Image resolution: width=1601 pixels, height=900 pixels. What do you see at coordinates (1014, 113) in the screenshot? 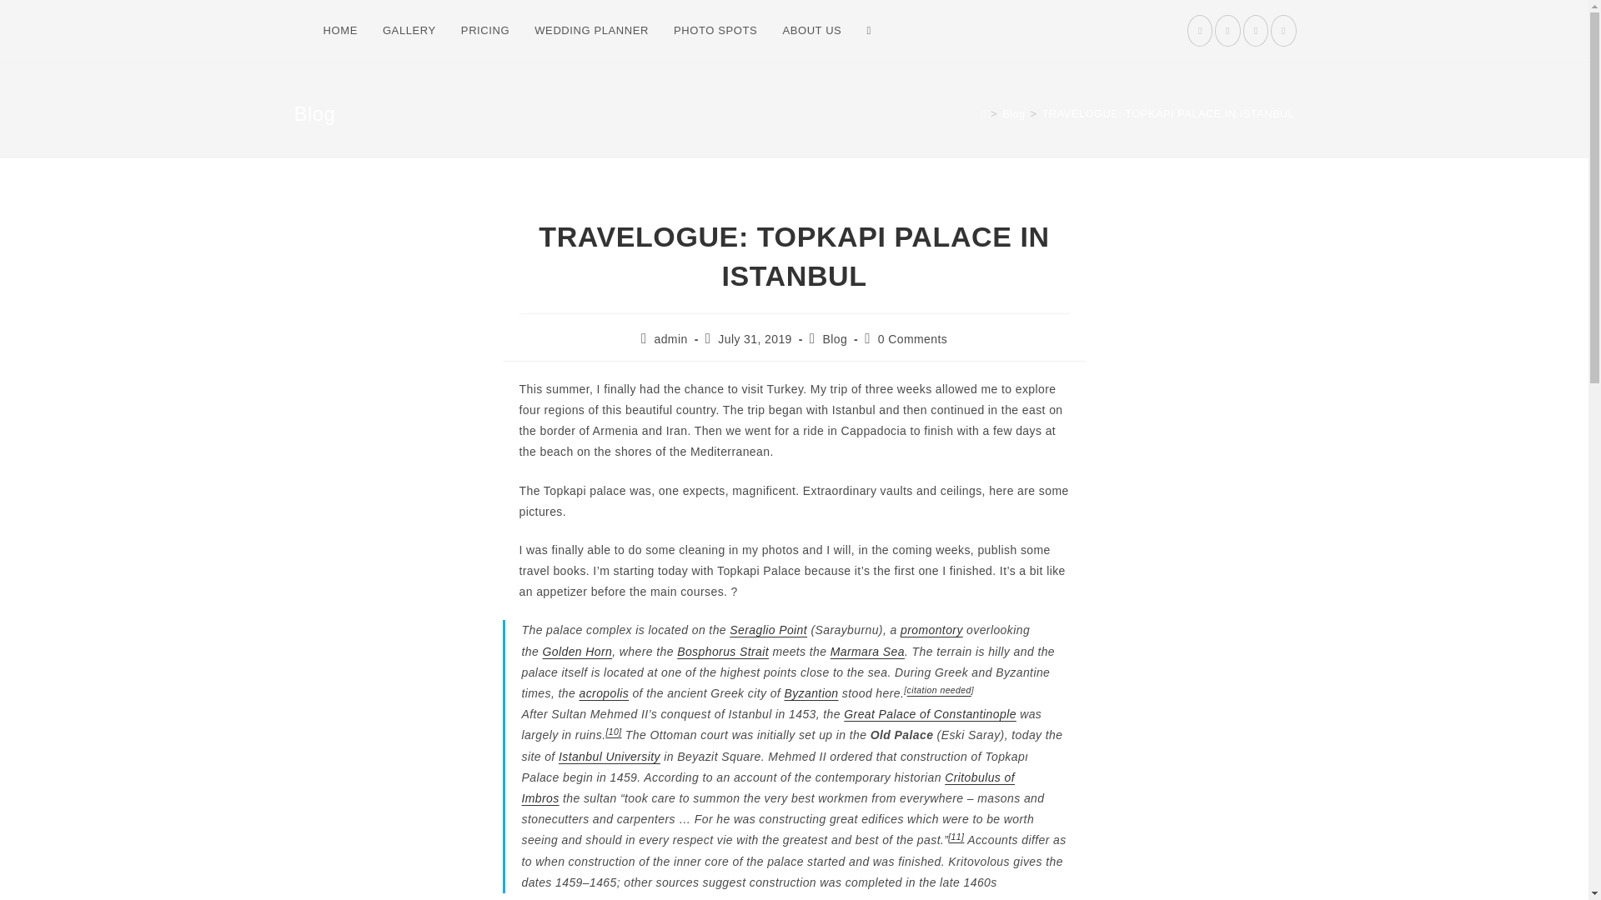
I see `Blog` at bounding box center [1014, 113].